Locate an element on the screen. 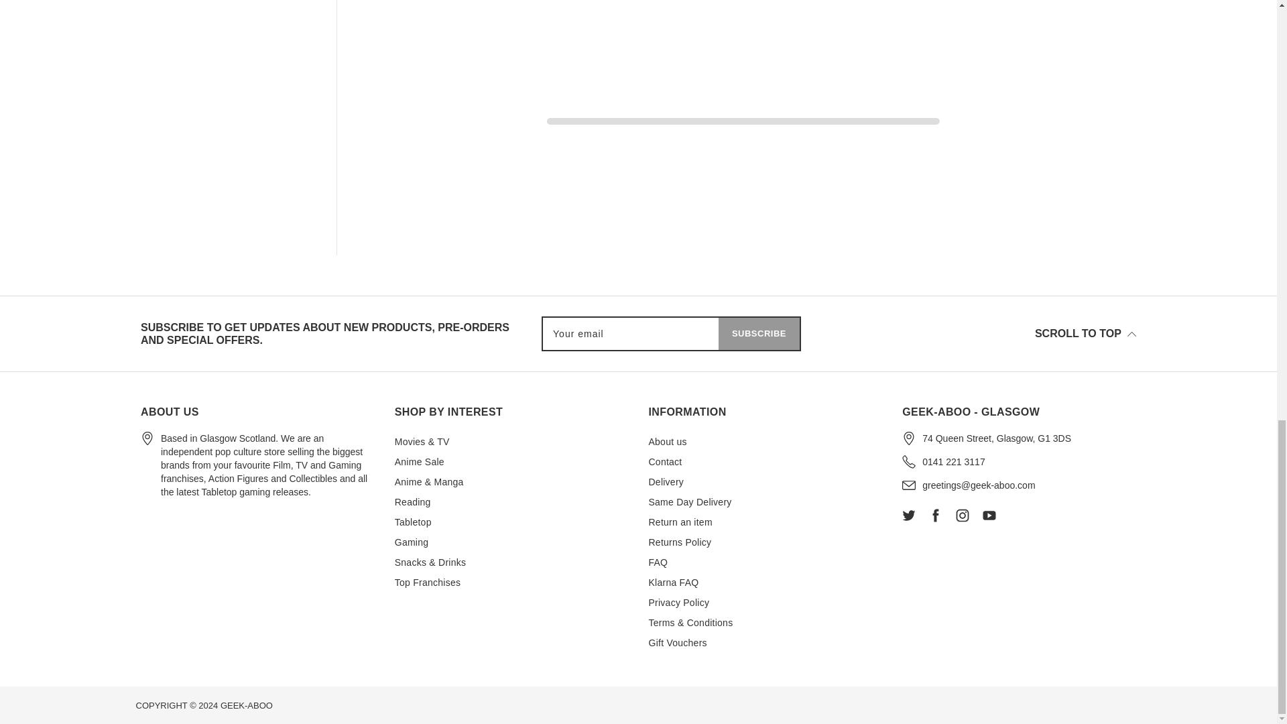 The height and width of the screenshot is (724, 1287). SCROLL TO TOP is located at coordinates (1085, 334).